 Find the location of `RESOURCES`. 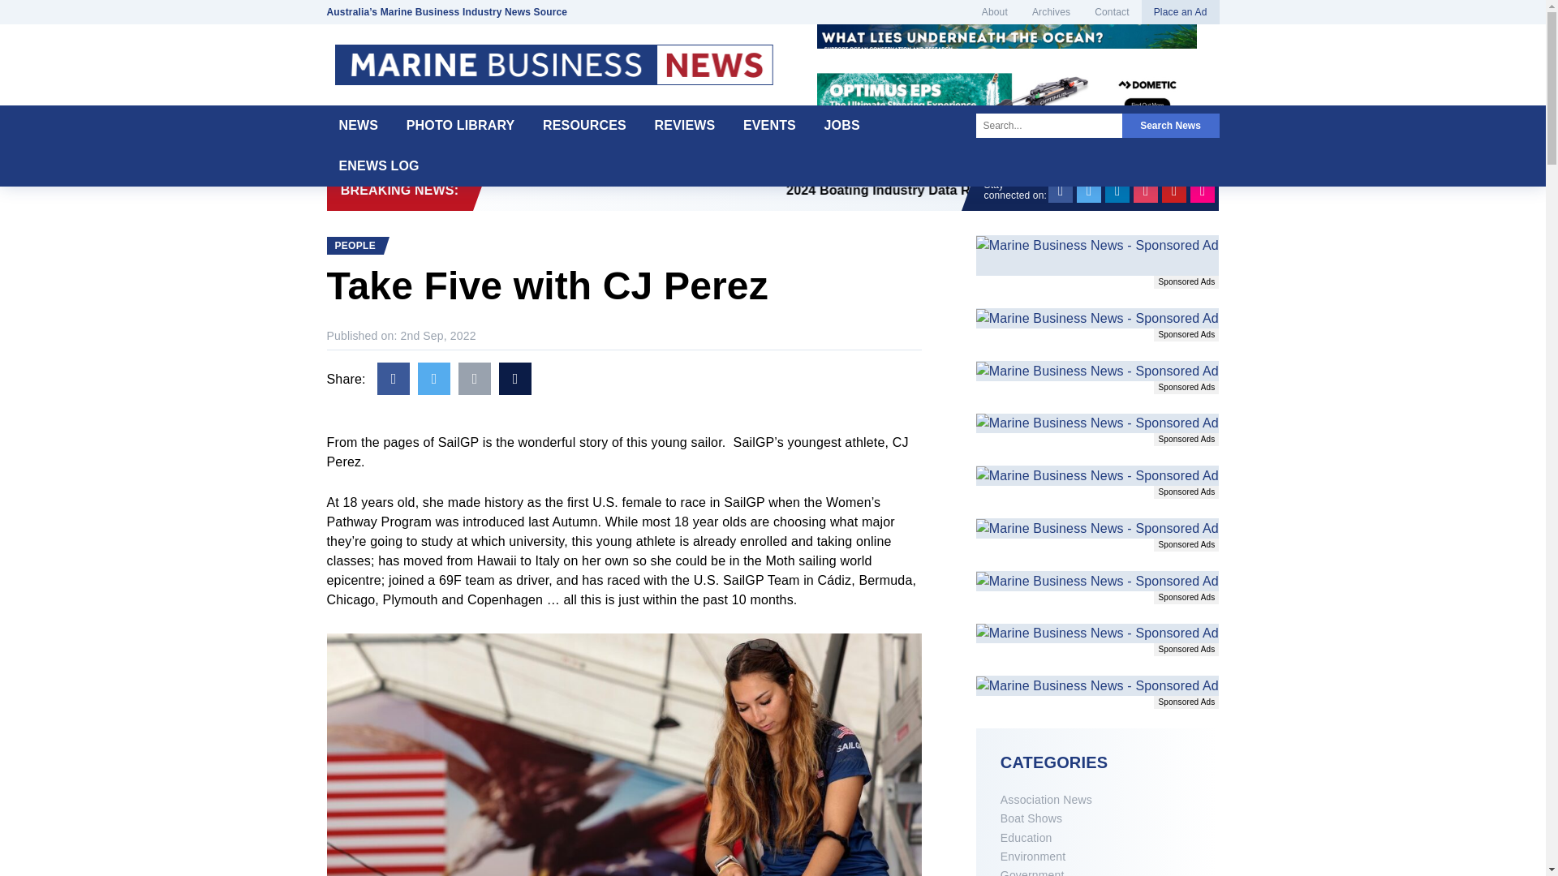

RESOURCES is located at coordinates (584, 125).